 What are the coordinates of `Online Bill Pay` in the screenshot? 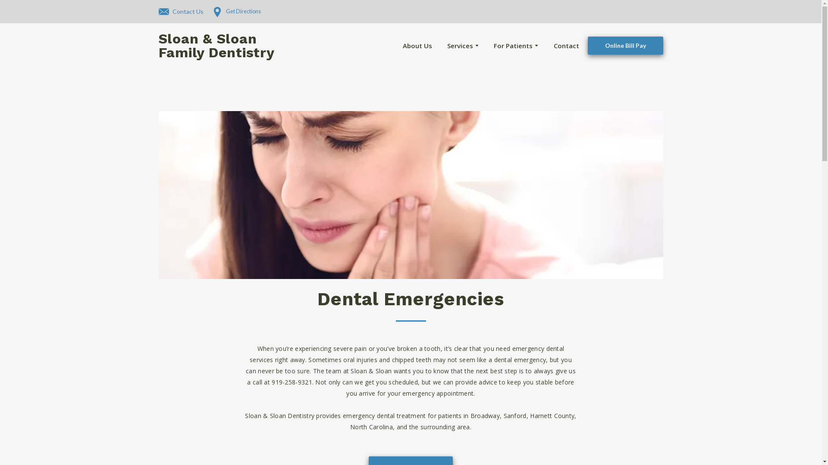 It's located at (625, 46).